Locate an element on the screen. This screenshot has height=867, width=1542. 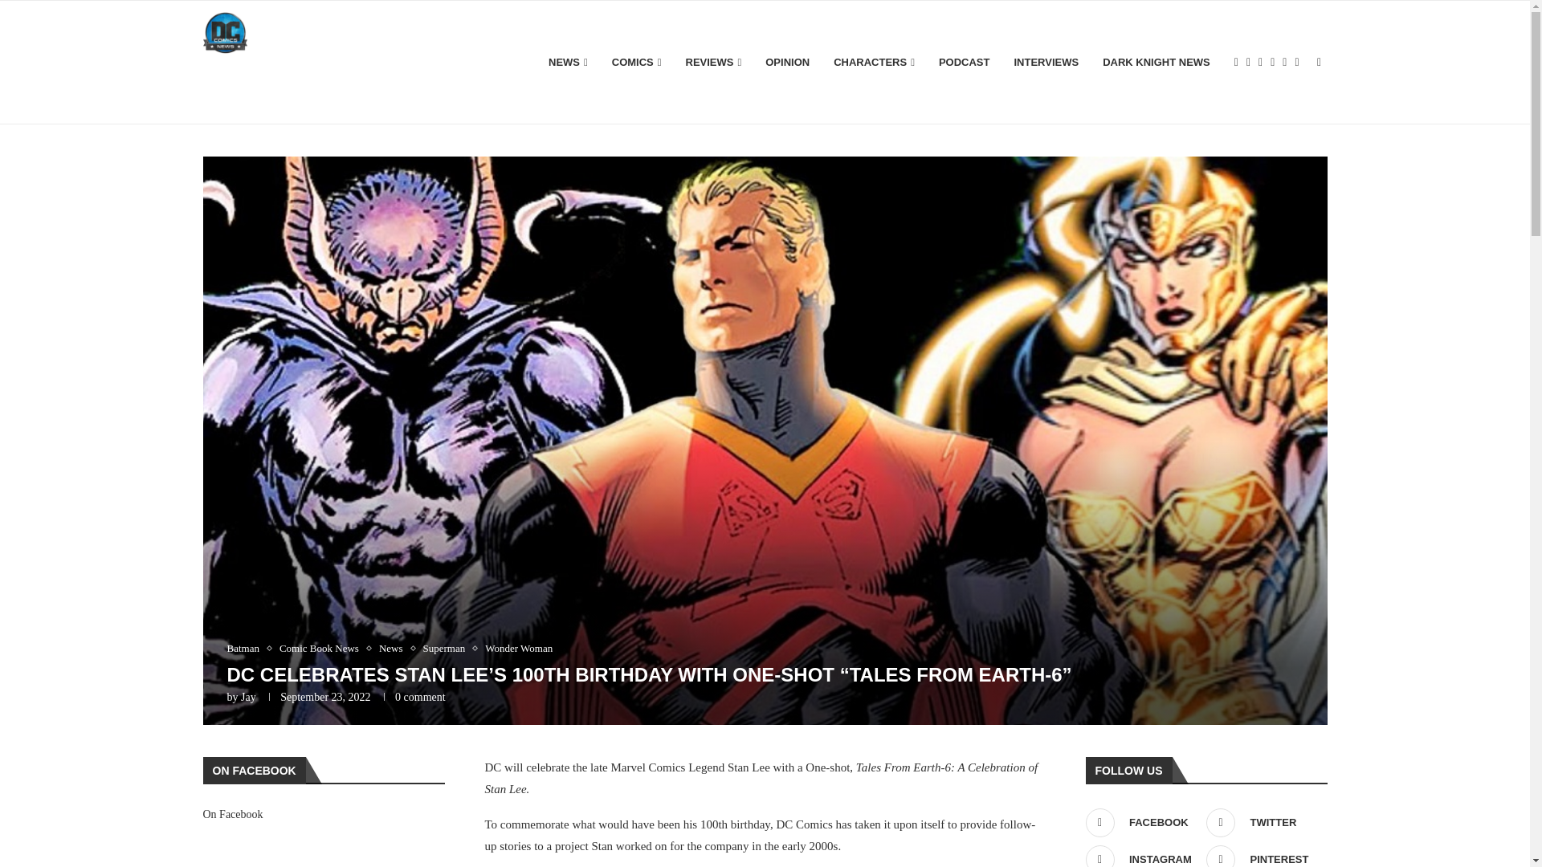
Batman is located at coordinates (247, 649).